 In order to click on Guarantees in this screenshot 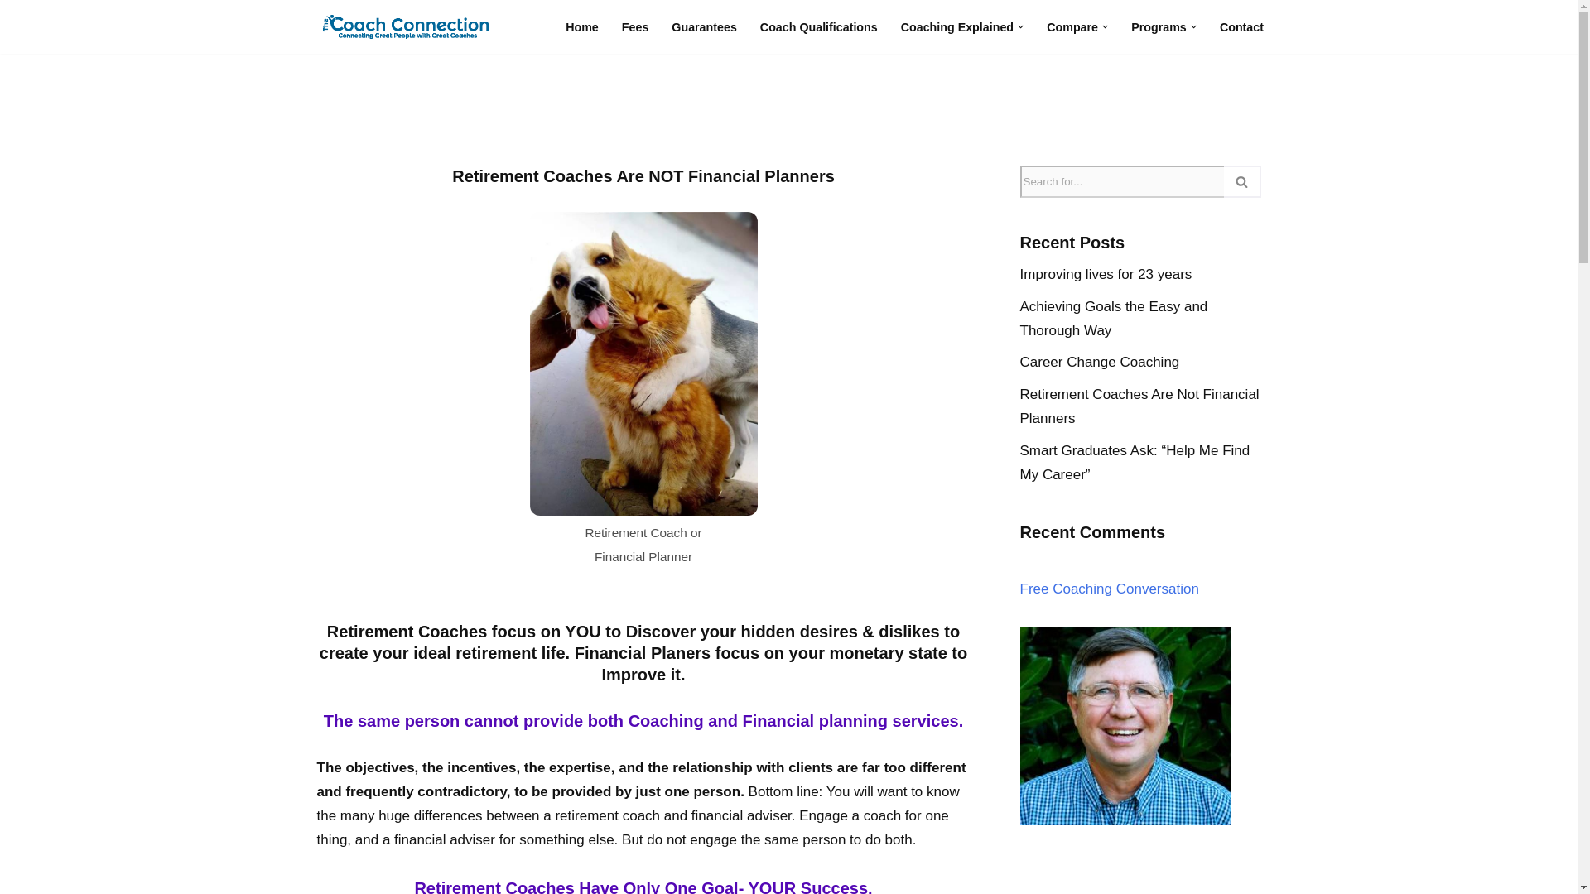, I will do `click(704, 26)`.